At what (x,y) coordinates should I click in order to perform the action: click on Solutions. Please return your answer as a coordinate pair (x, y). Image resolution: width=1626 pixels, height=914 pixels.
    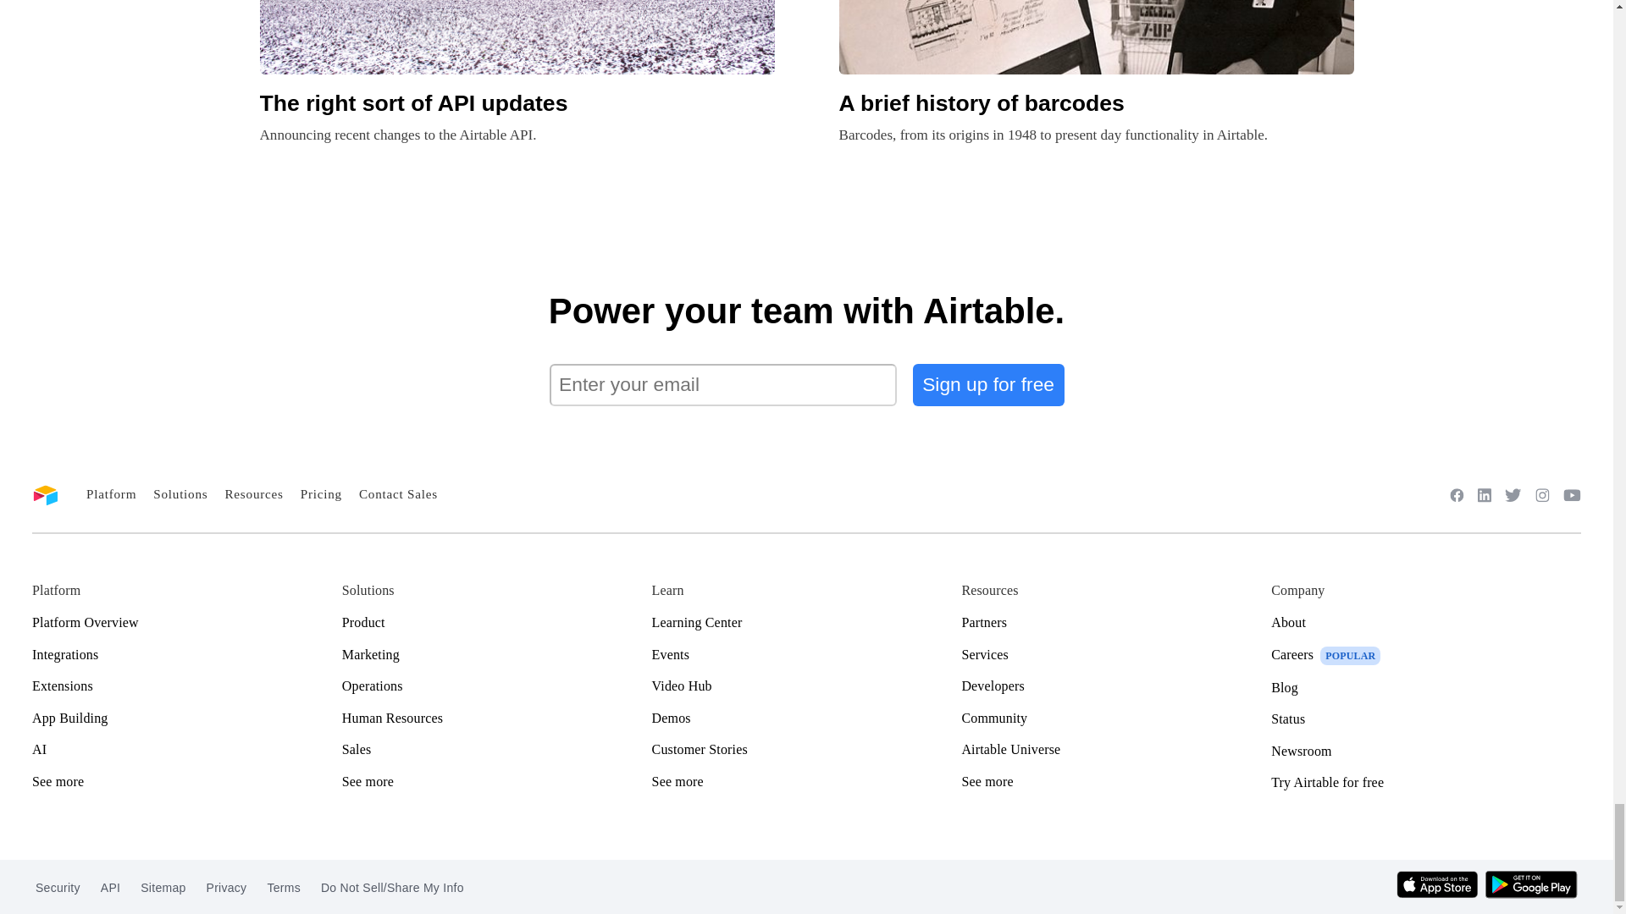
    Looking at the image, I should click on (180, 493).